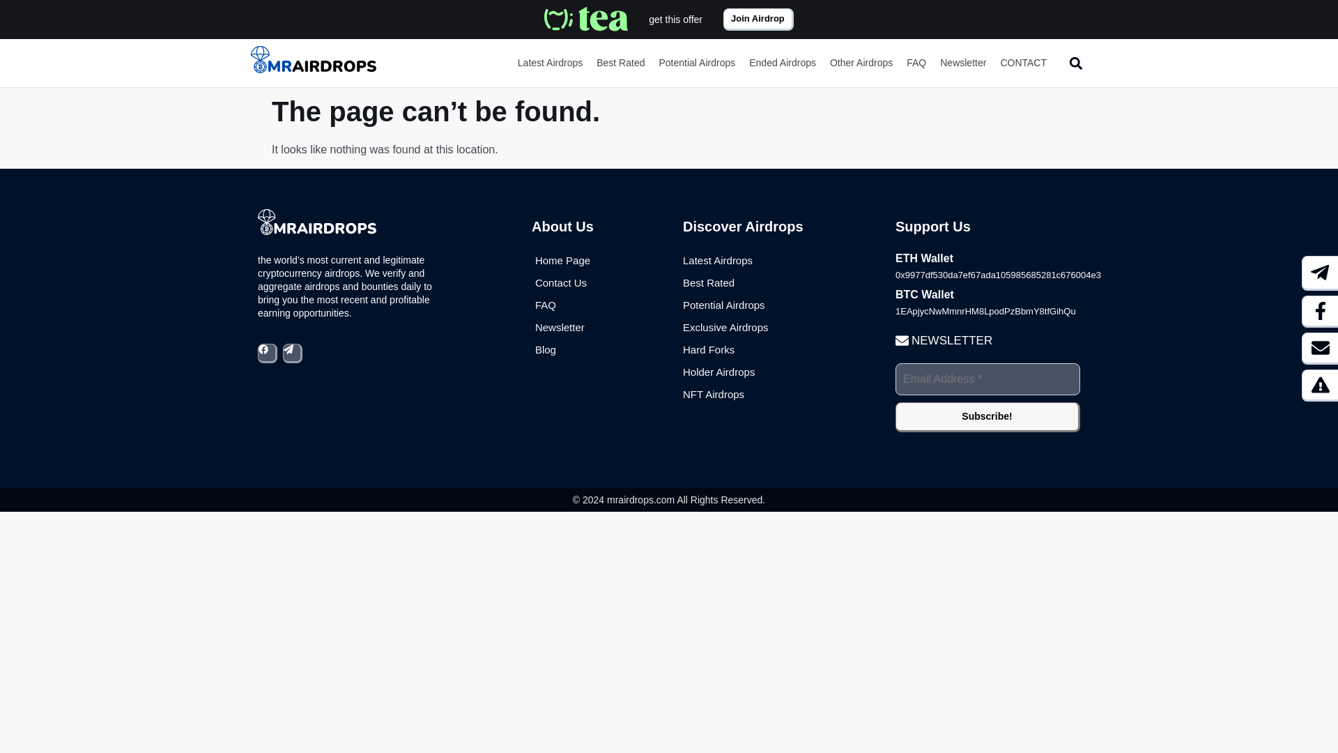 This screenshot has width=1338, height=753. Describe the element at coordinates (620, 63) in the screenshot. I see `Best Rated` at that location.